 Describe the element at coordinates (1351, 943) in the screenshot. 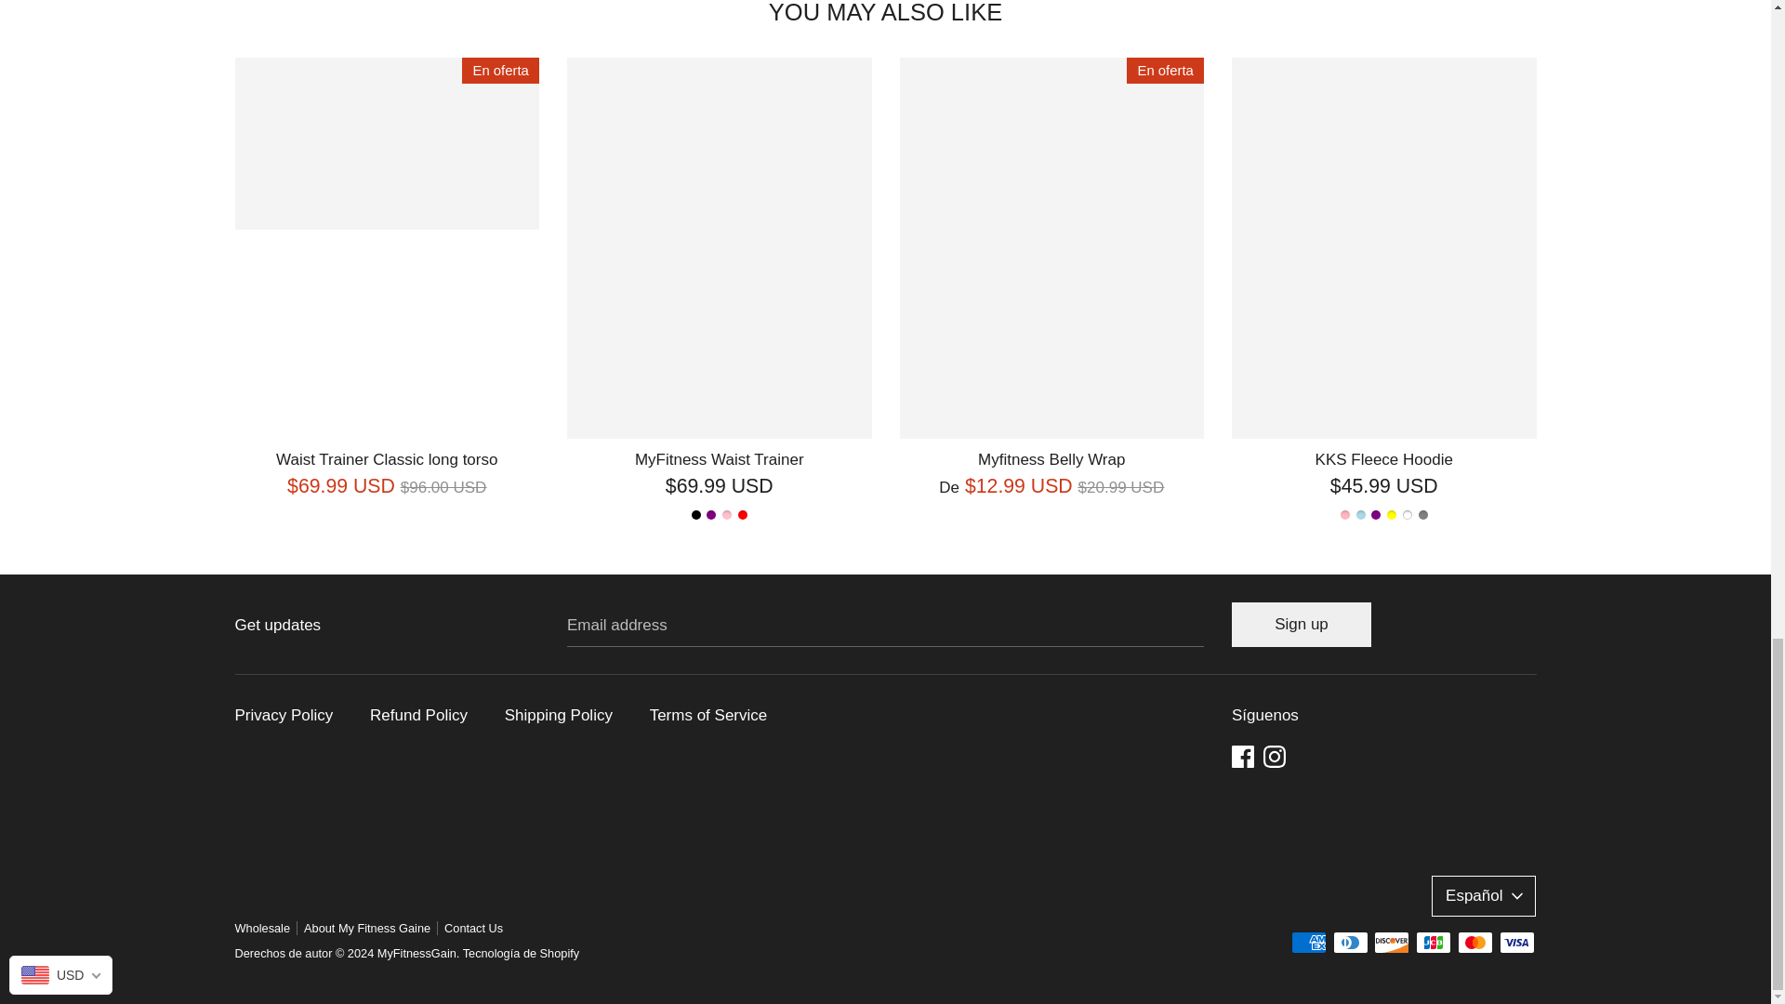

I see `Diners Club` at that location.